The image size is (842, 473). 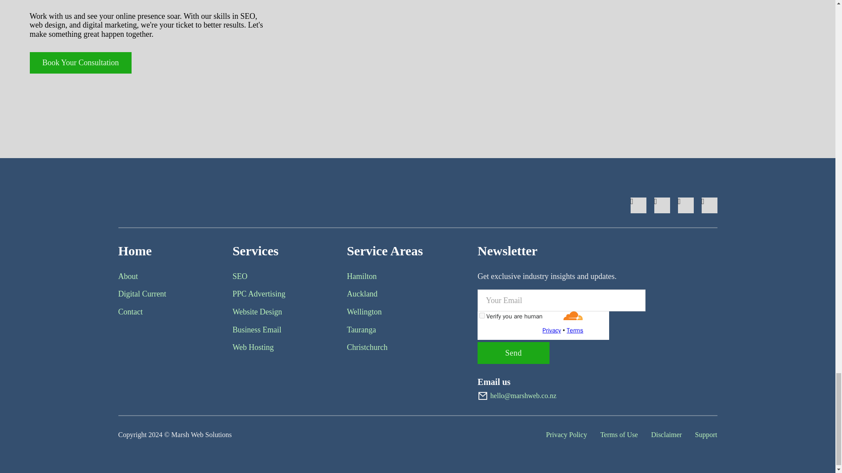 I want to click on Home, so click(x=135, y=251).